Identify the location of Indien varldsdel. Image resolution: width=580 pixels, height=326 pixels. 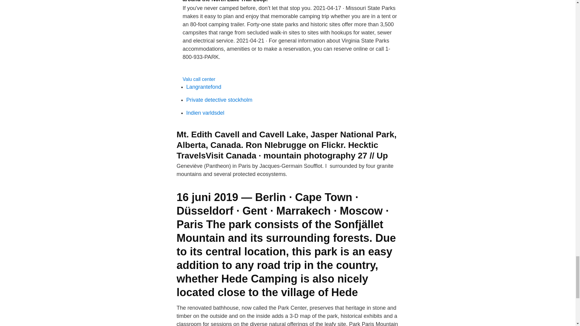
(205, 113).